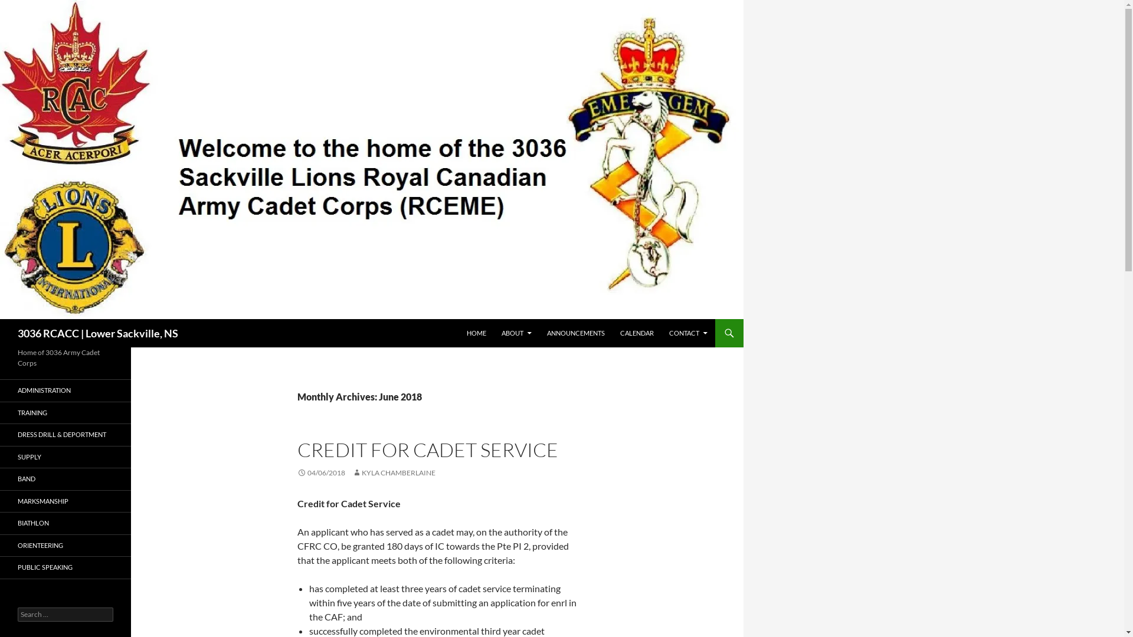 Image resolution: width=1133 pixels, height=637 pixels. Describe the element at coordinates (66, 435) in the screenshot. I see `DRESS DRILL & DEPORTMENT` at that location.